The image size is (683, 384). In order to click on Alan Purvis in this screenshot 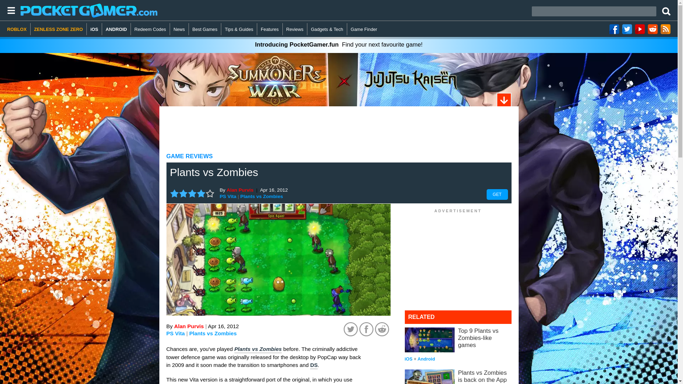, I will do `click(240, 190)`.